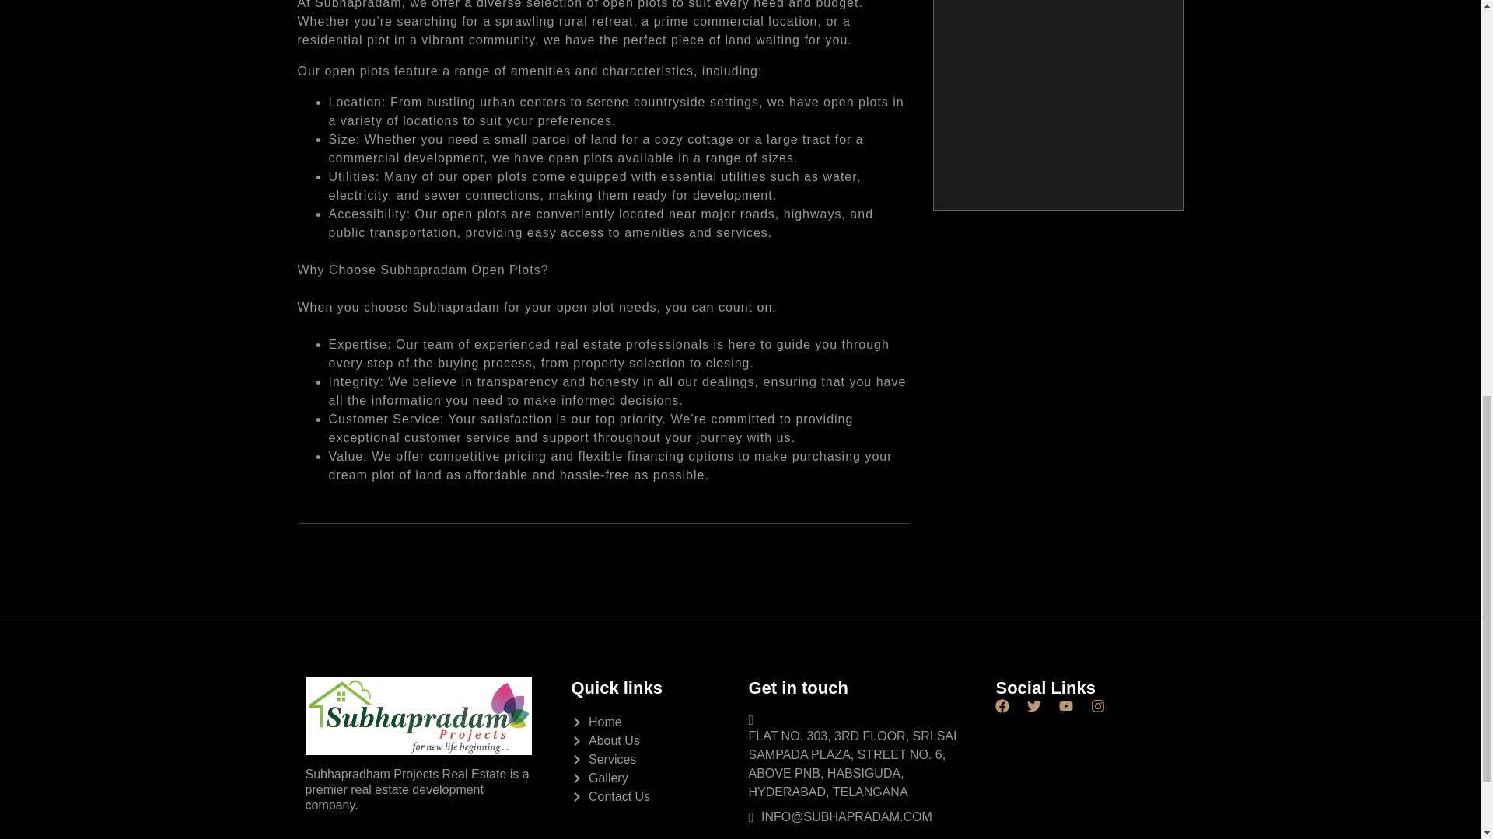 The height and width of the screenshot is (839, 1493). What do you see at coordinates (863, 688) in the screenshot?
I see `Get in touch` at bounding box center [863, 688].